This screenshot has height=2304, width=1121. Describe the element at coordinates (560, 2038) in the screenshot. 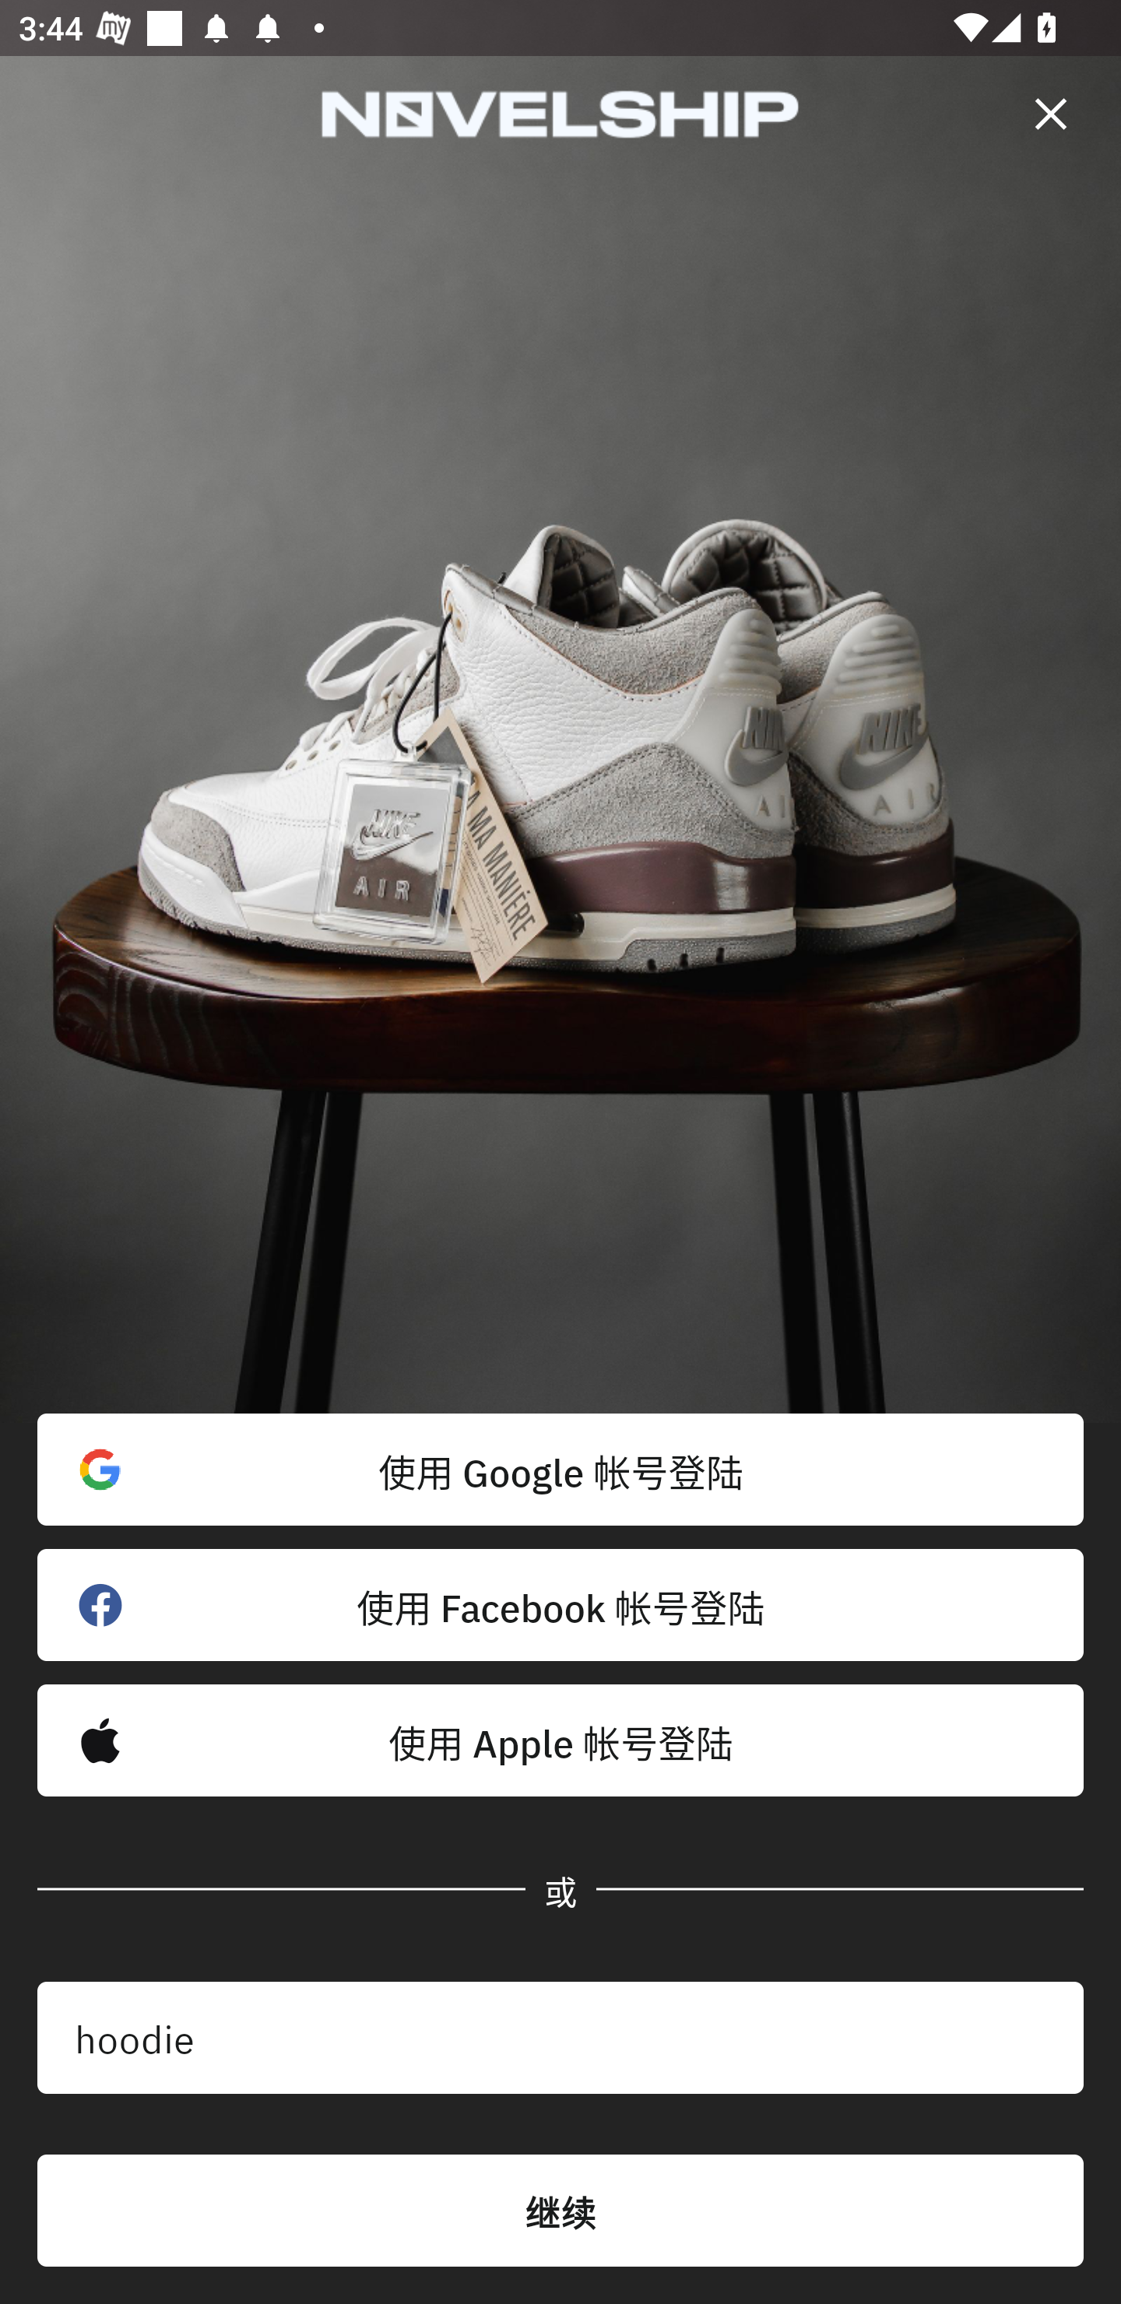

I see `hoodie` at that location.